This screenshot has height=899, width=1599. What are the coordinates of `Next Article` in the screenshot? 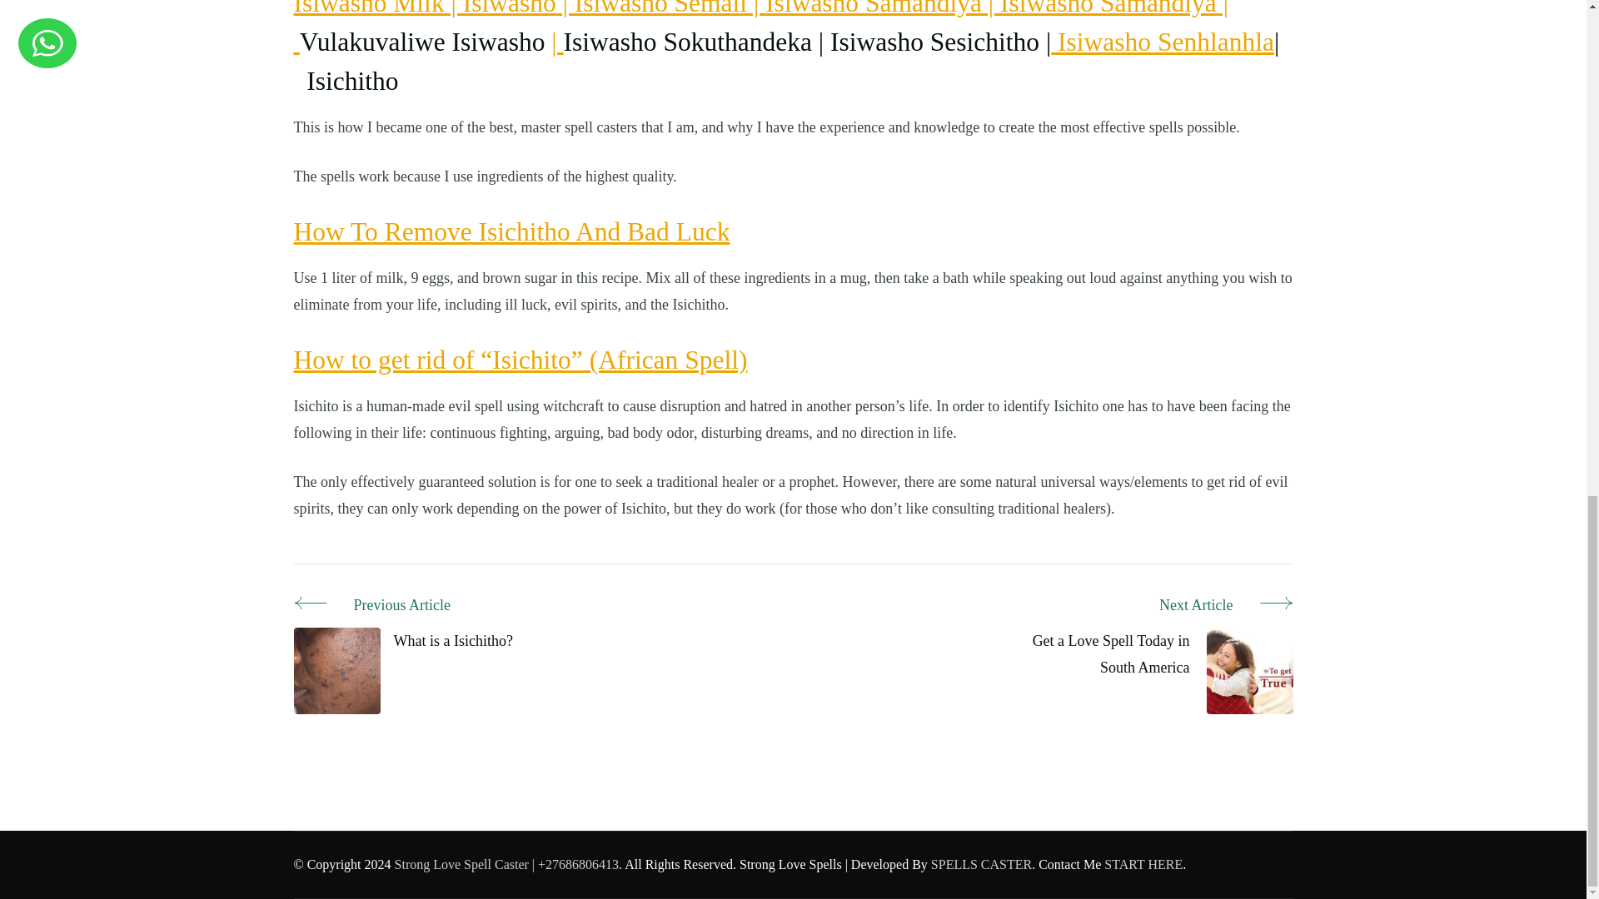 It's located at (1147, 606).